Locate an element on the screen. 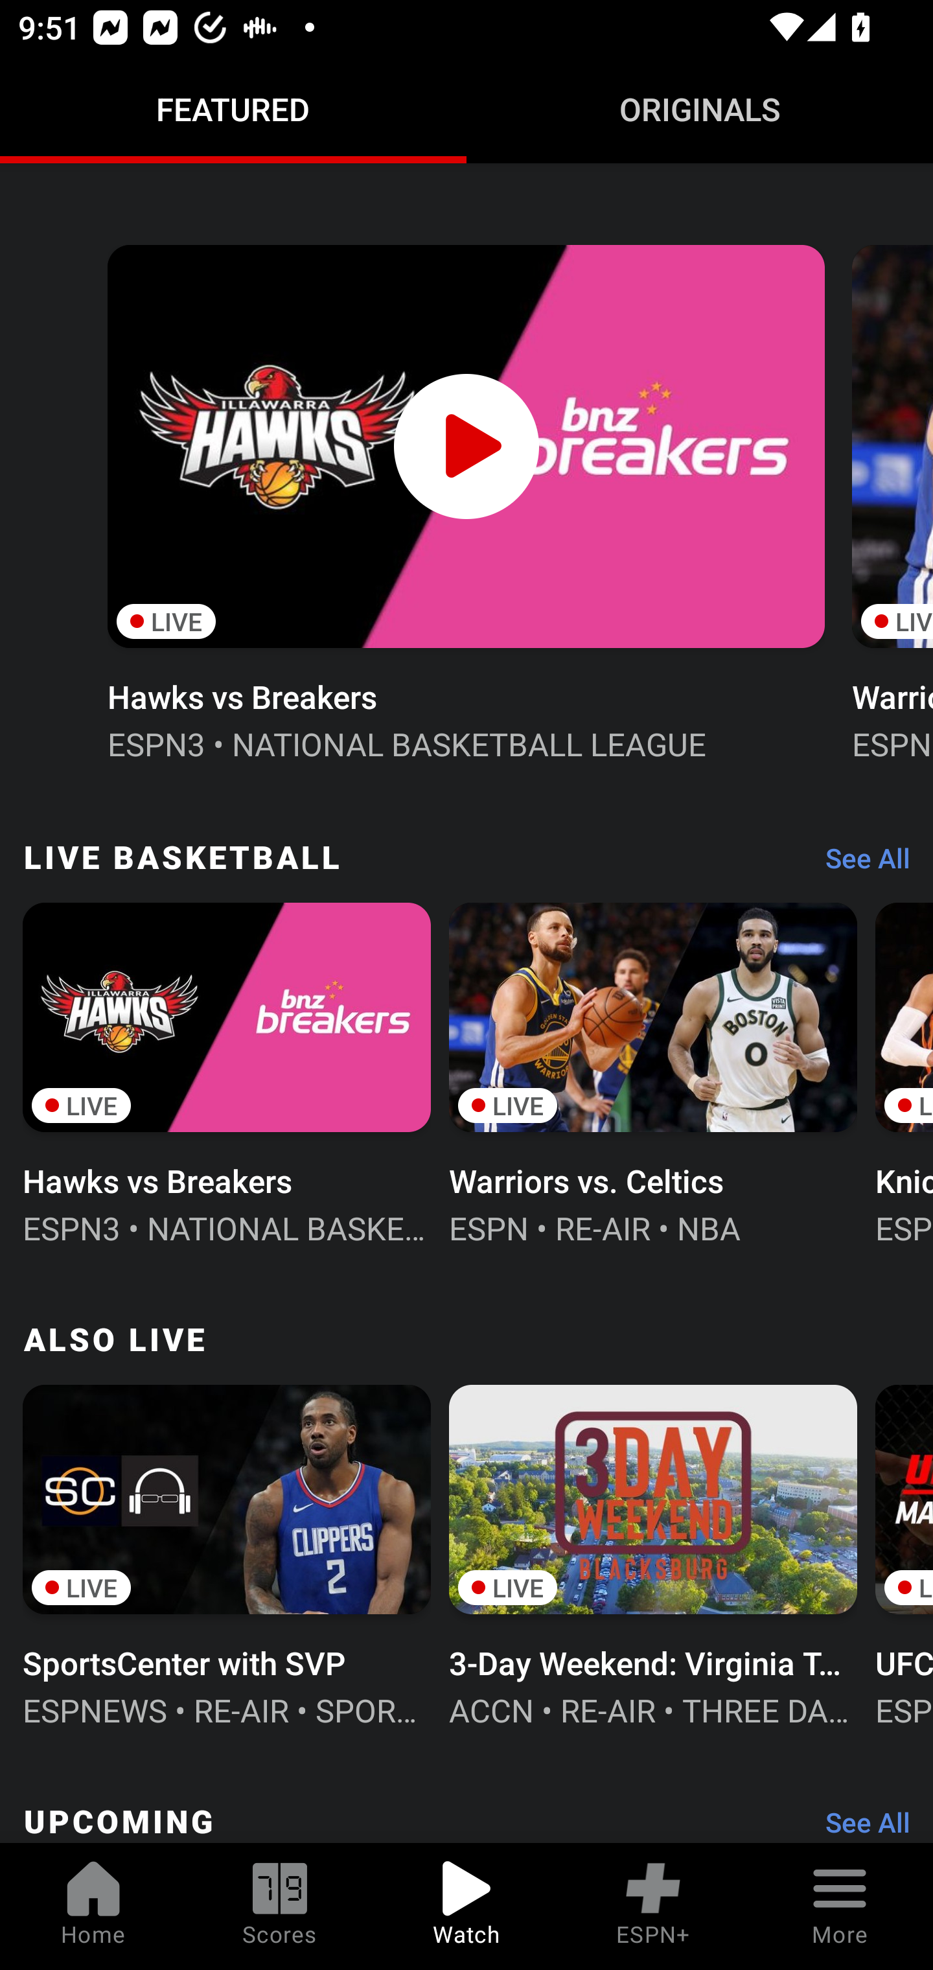 This screenshot has width=933, height=1970. More is located at coordinates (840, 1906).